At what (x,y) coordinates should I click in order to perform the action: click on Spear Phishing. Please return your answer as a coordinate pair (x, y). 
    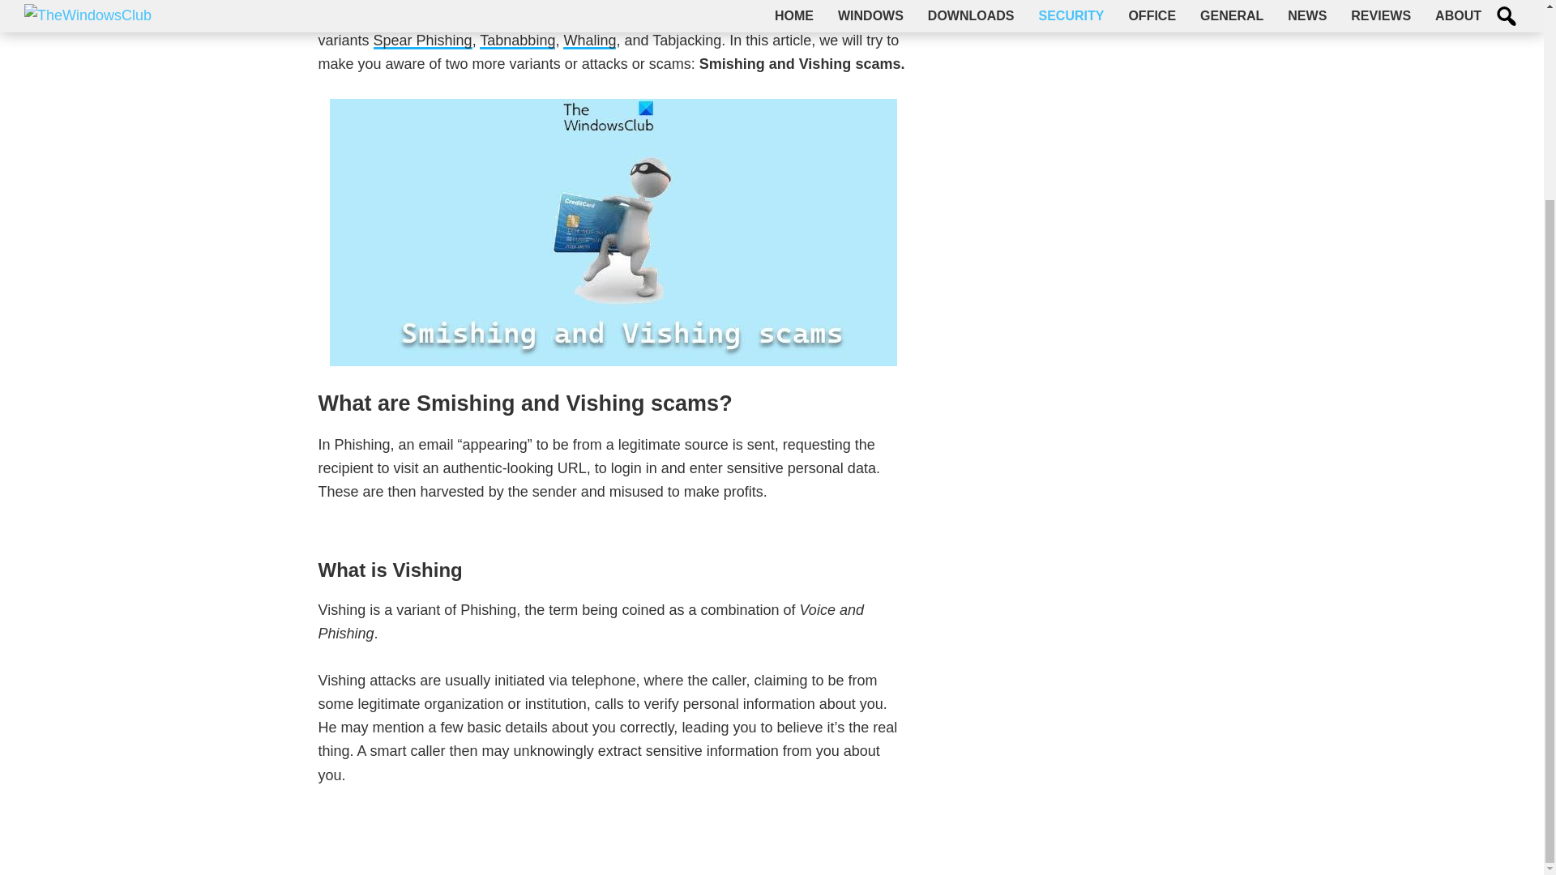
    Looking at the image, I should click on (423, 41).